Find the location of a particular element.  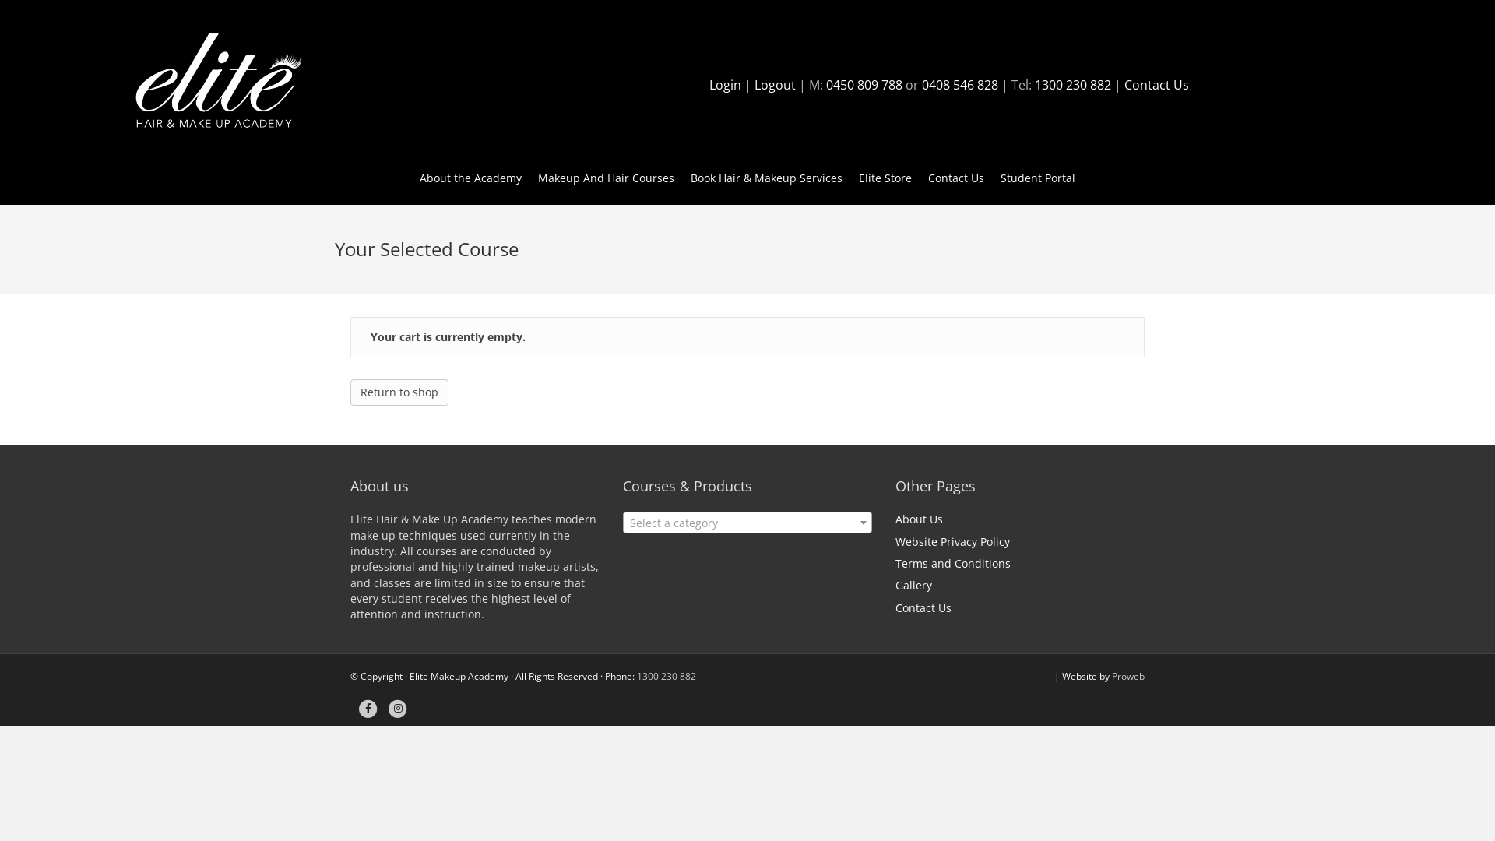

Book Hair & Makeup Services is located at coordinates (766, 178).